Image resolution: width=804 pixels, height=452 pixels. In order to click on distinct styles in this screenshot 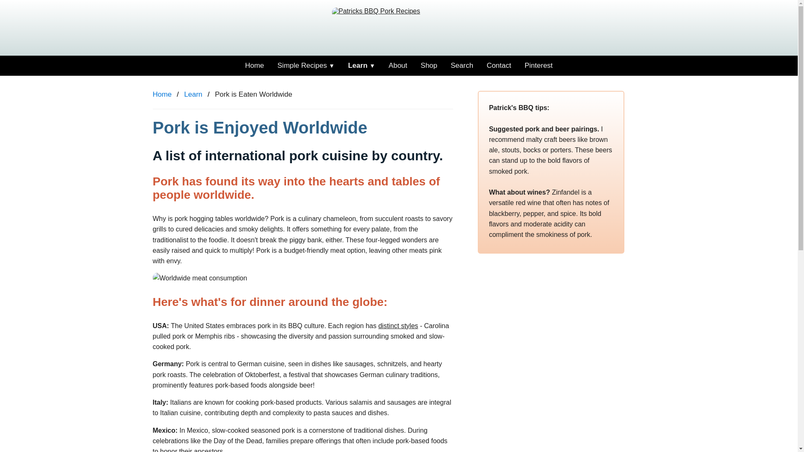, I will do `click(398, 326)`.